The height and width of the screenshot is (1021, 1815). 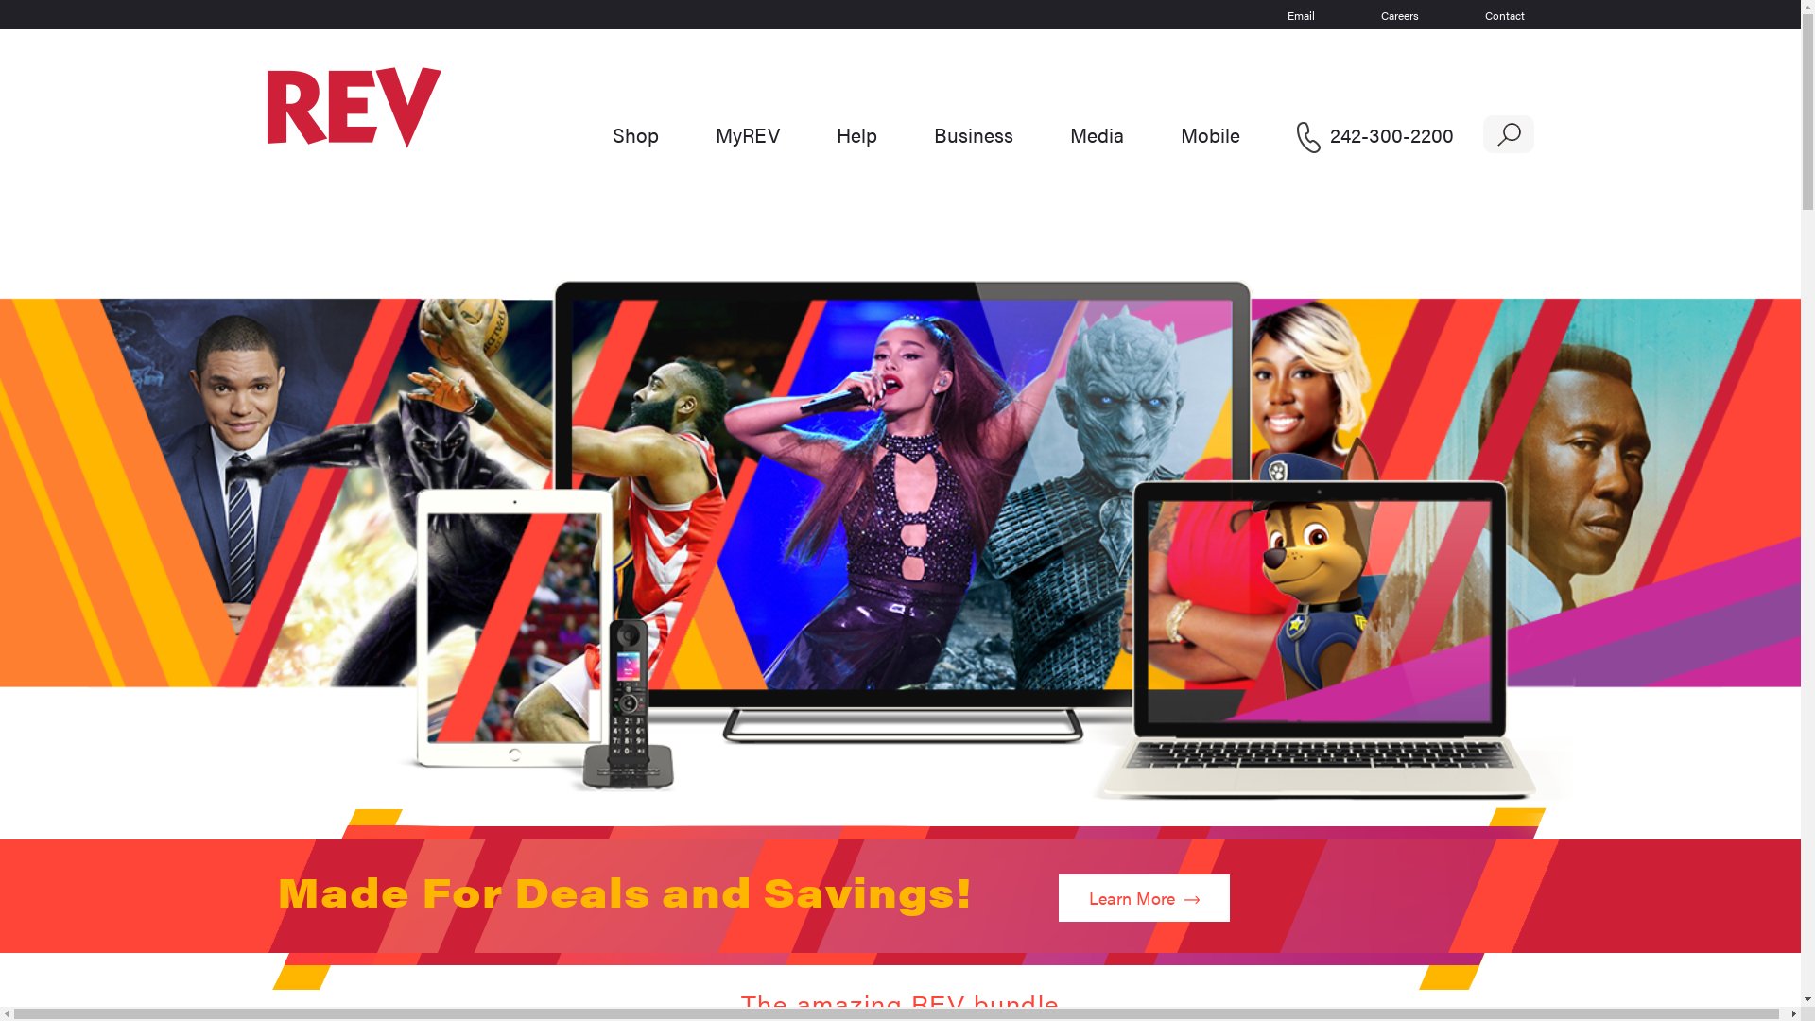 I want to click on Contact, so click(x=1504, y=15).